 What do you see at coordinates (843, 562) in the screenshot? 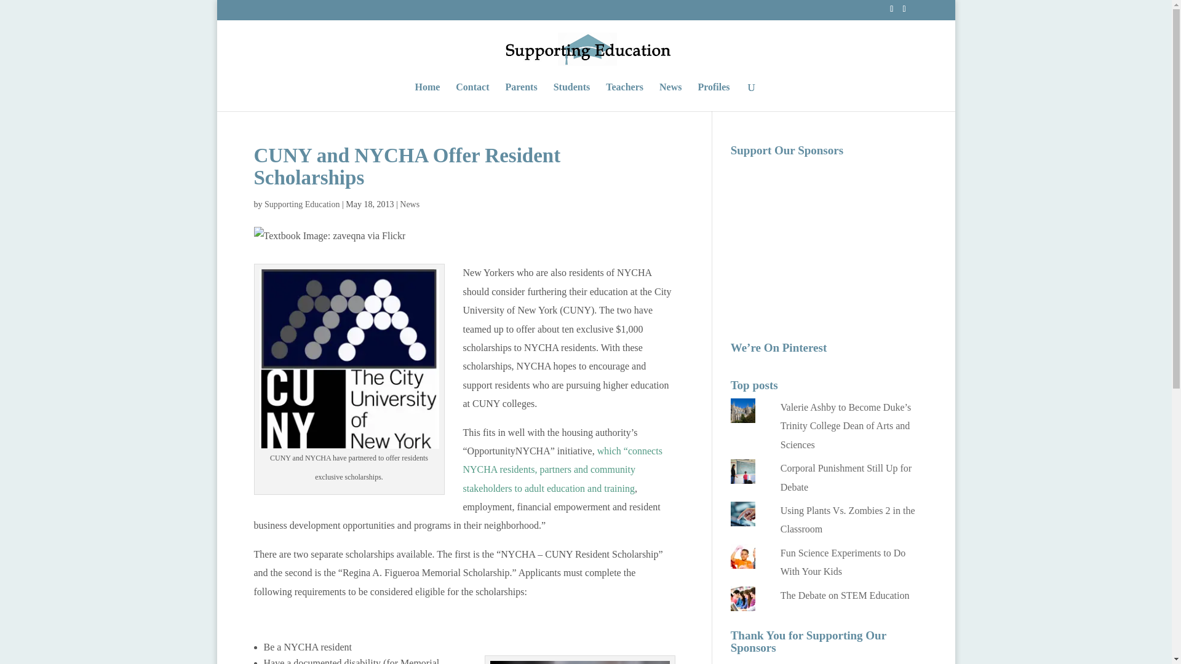
I see `Fun Science Experiments to Do With Your Kids` at bounding box center [843, 562].